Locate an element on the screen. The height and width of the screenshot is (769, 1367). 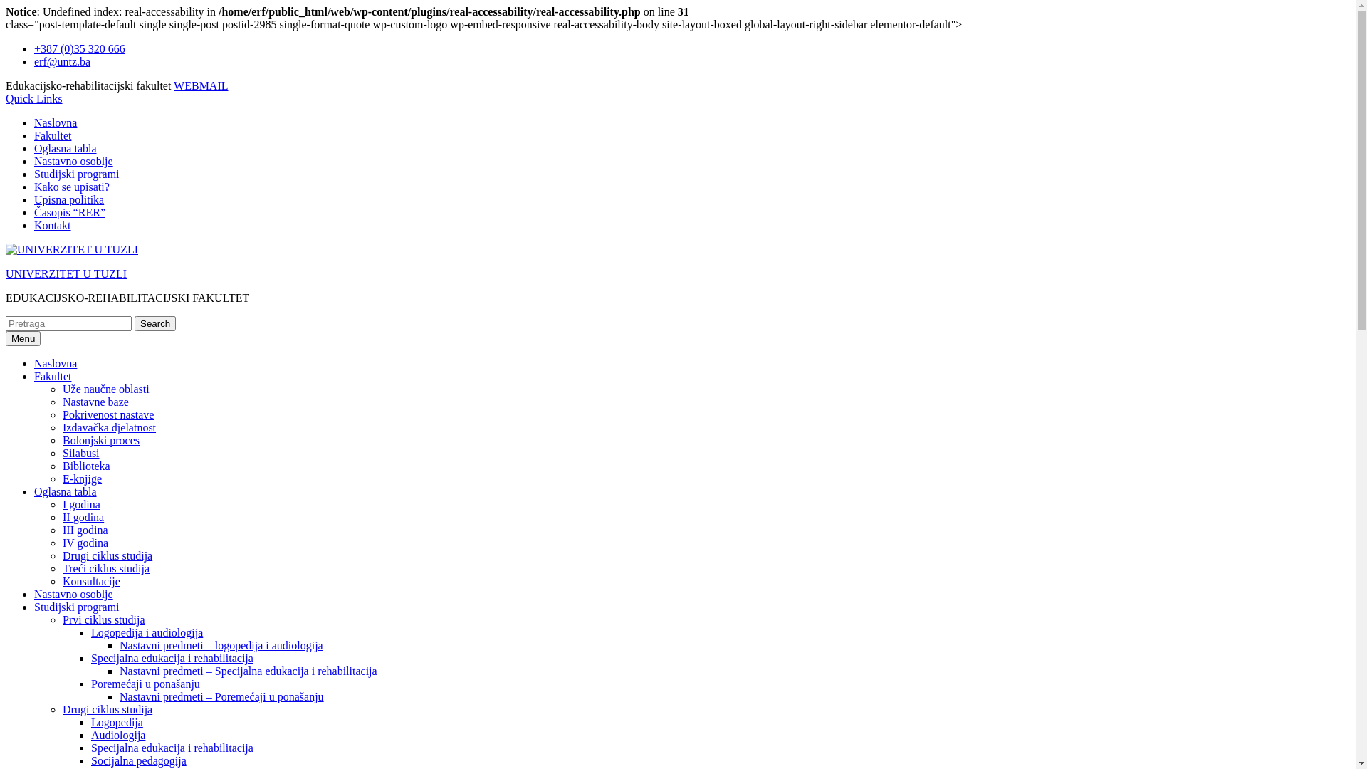
I godina is located at coordinates (81, 504).